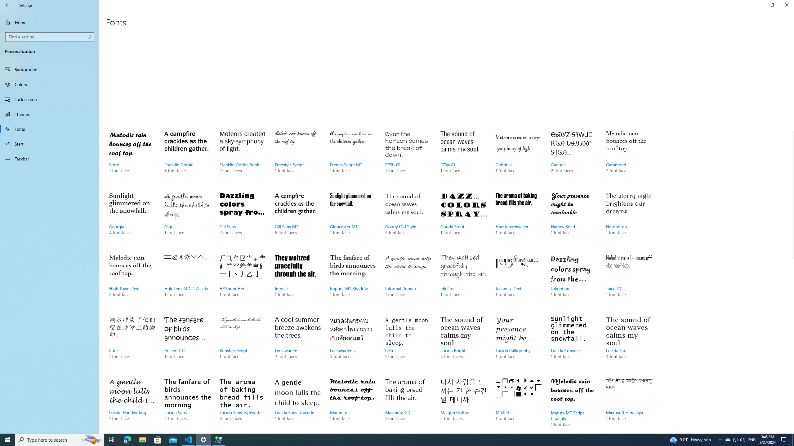  Describe the element at coordinates (298, 343) in the screenshot. I see `Leelawadee, 2 font faces` at that location.